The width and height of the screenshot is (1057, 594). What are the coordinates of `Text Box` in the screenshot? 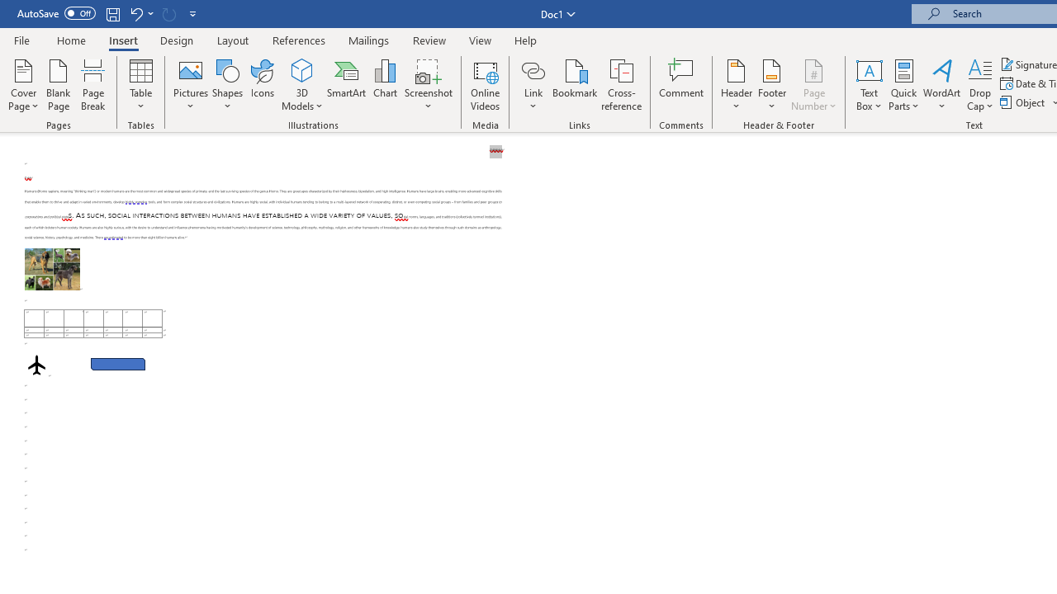 It's located at (869, 84).